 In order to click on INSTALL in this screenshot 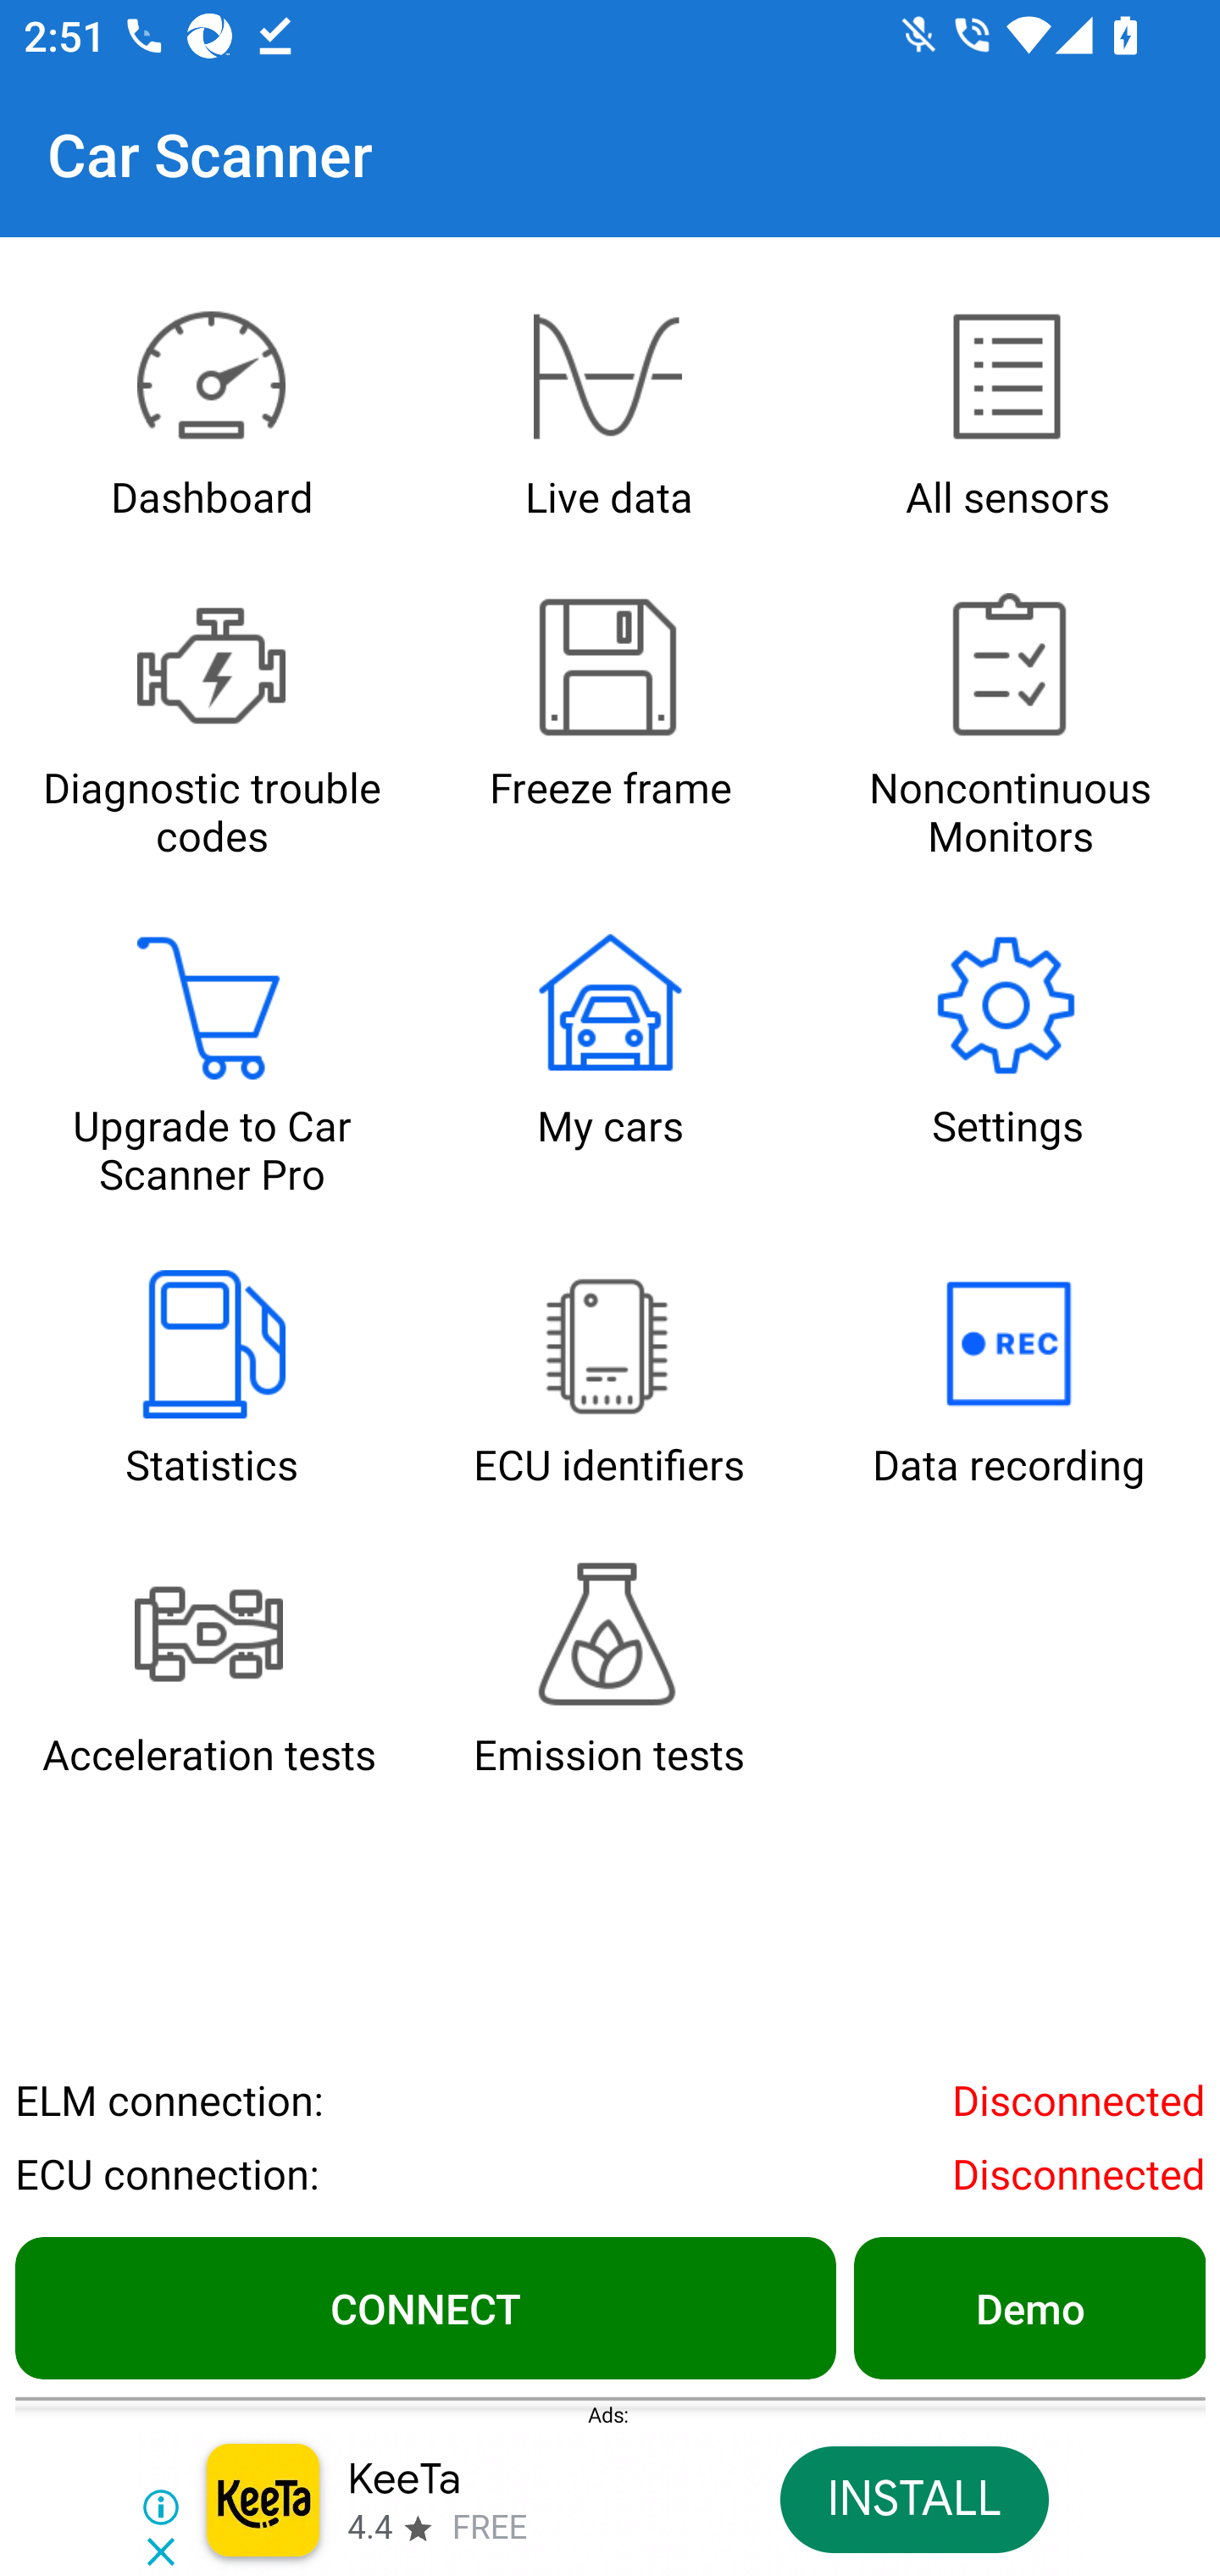, I will do `click(913, 2500)`.